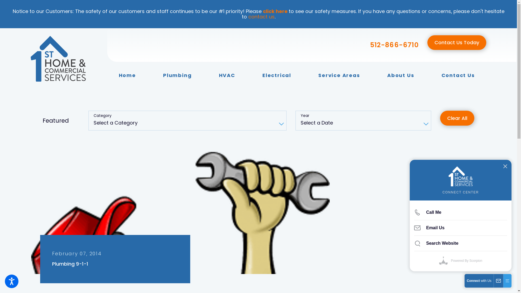 The width and height of the screenshot is (521, 293). I want to click on Service Areas, so click(339, 75).